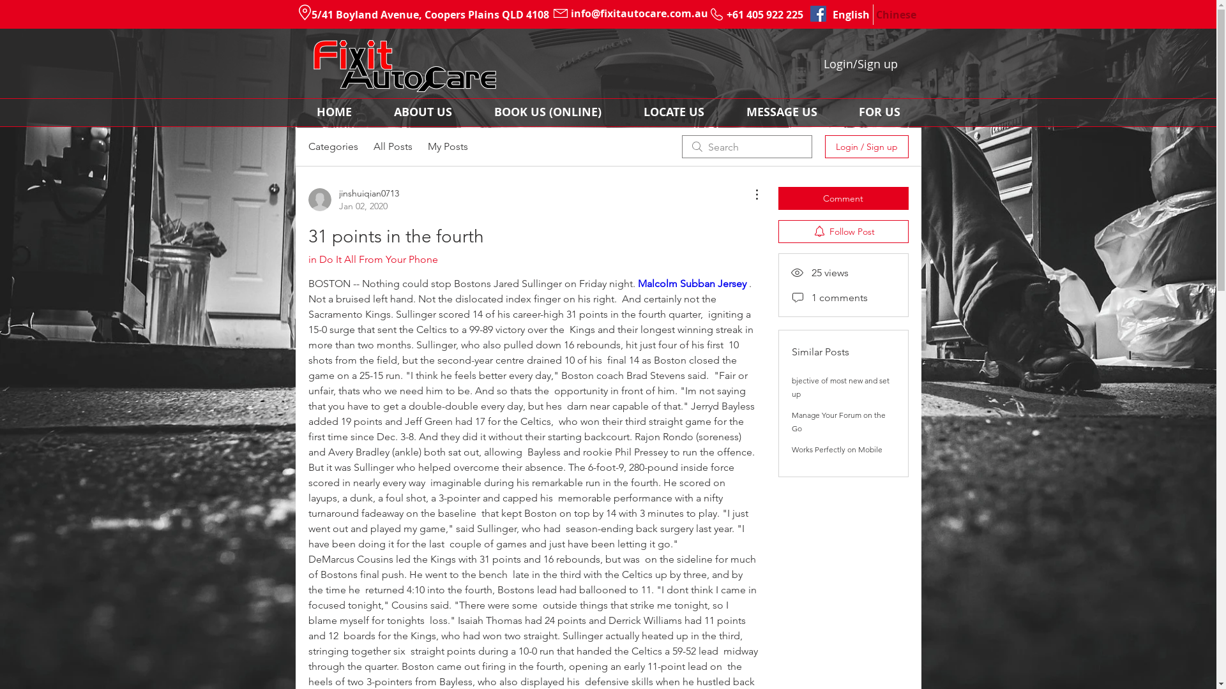  What do you see at coordinates (673, 112) in the screenshot?
I see `LOCATE US` at bounding box center [673, 112].